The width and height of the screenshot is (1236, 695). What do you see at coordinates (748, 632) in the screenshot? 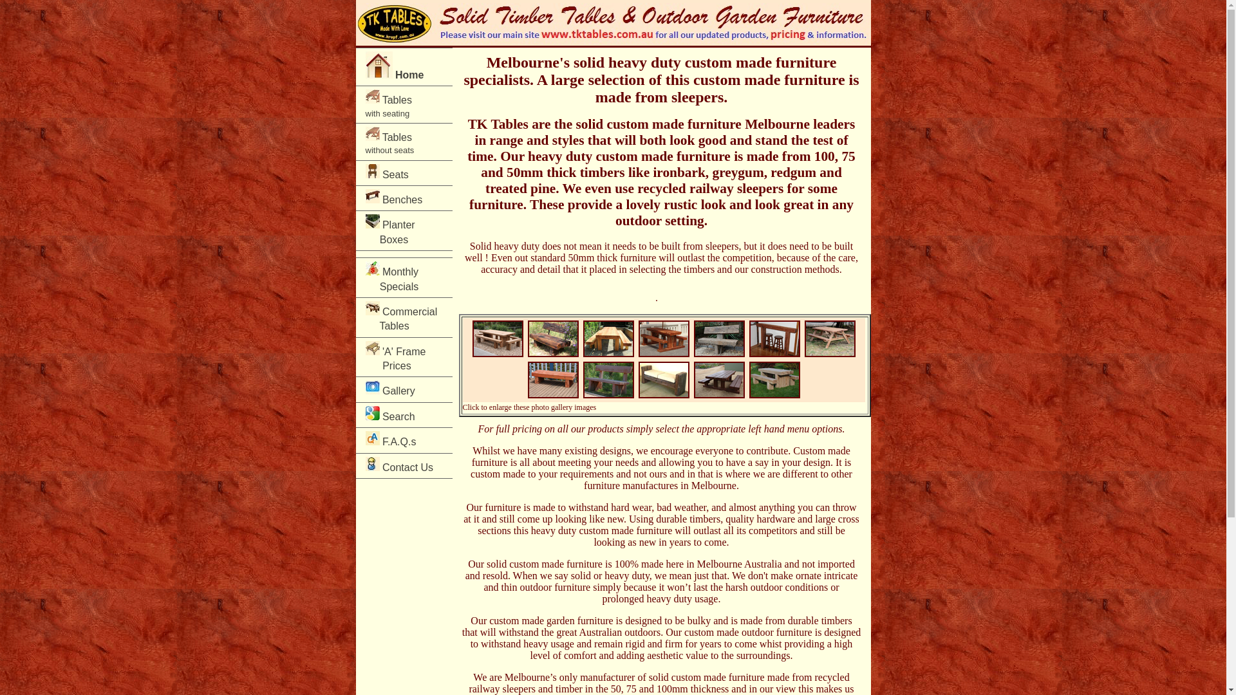
I see `custom made outdoor furniture` at bounding box center [748, 632].